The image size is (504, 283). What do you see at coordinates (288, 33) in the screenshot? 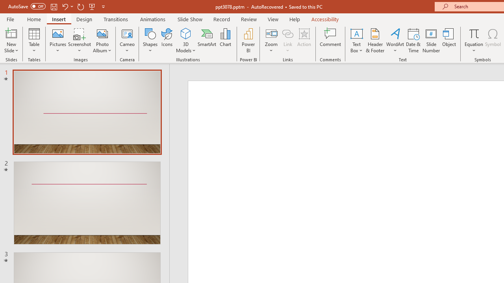
I see `Link` at bounding box center [288, 33].